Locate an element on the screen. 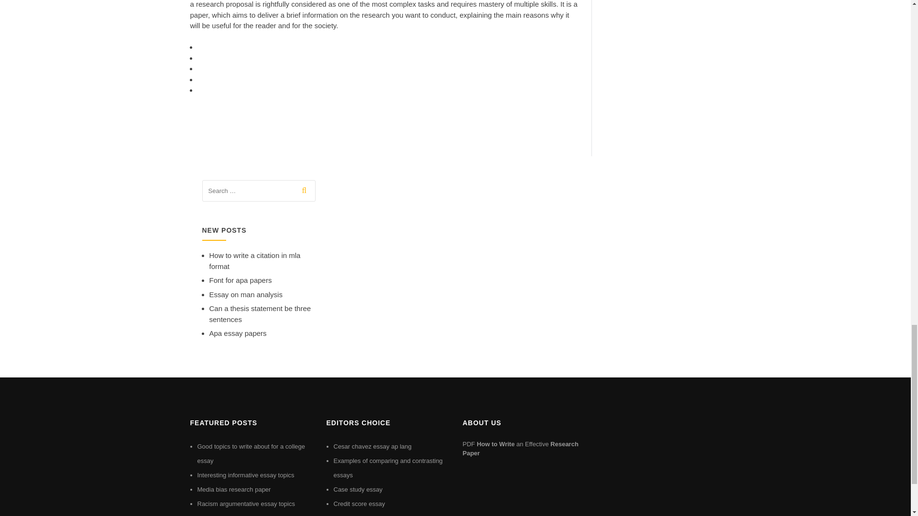 The image size is (918, 516). Cesar chavez essay ap lang is located at coordinates (372, 446).